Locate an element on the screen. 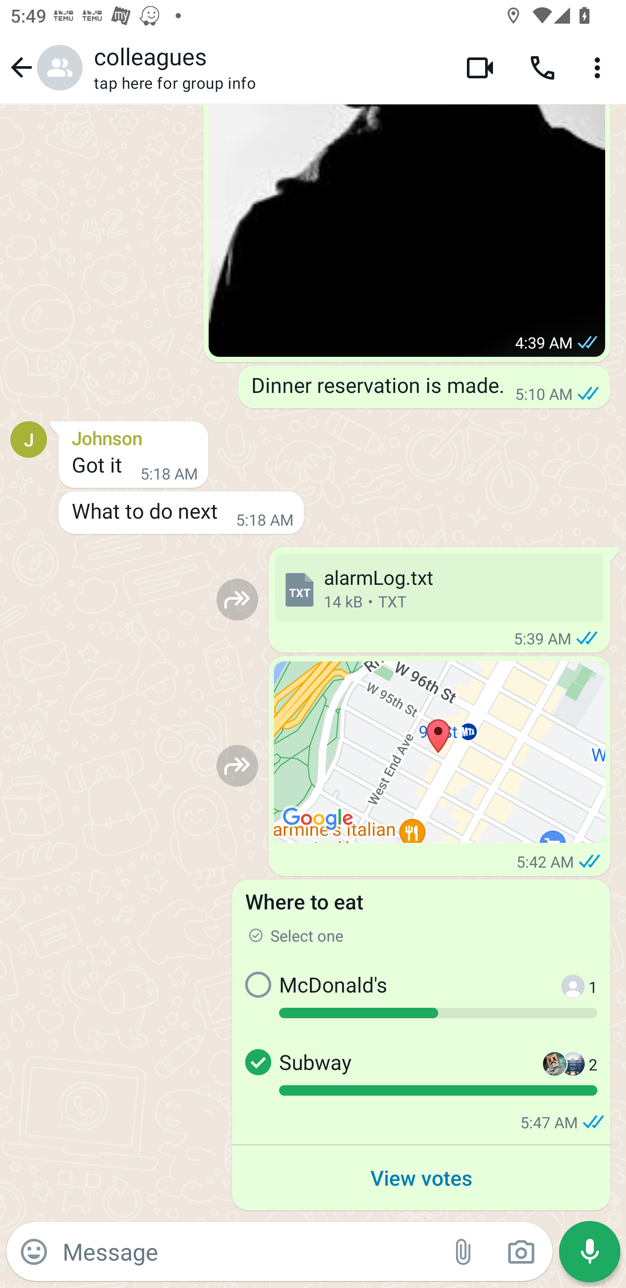  Forward to… is located at coordinates (237, 765).